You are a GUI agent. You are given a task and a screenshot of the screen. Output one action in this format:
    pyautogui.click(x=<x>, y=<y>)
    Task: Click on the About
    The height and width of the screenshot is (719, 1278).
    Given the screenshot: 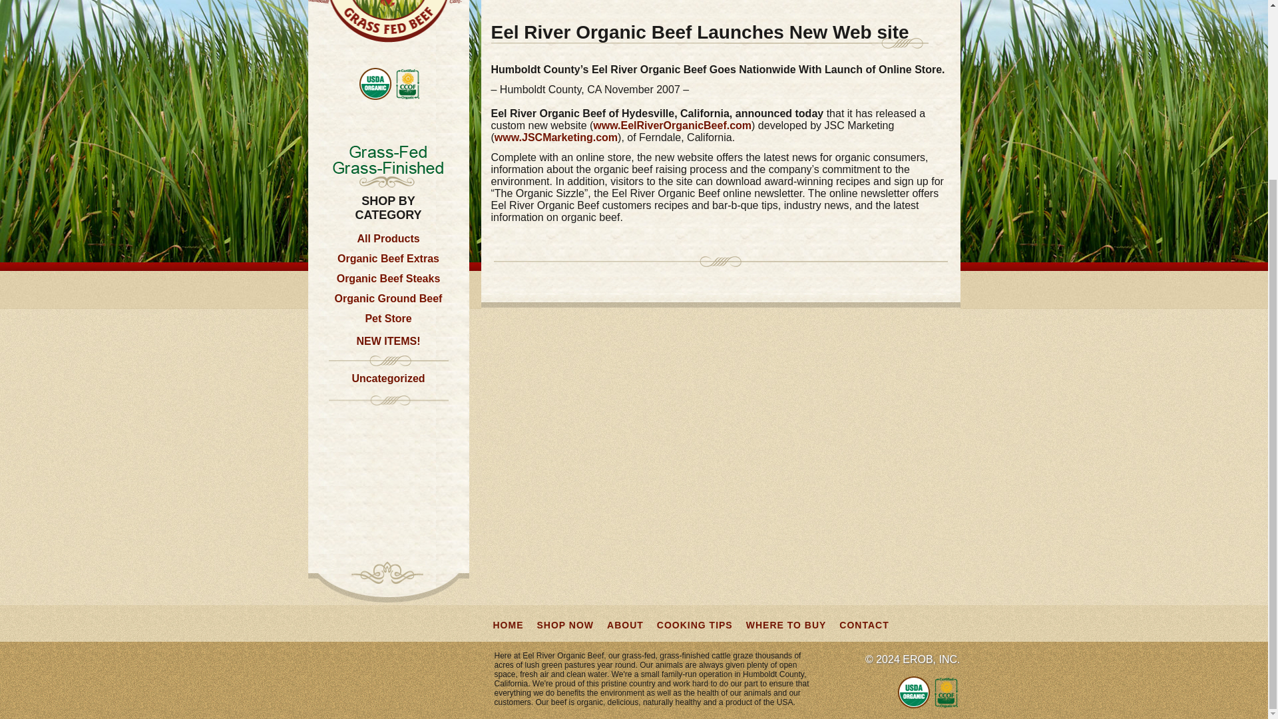 What is the action you would take?
    pyautogui.click(x=636, y=0)
    